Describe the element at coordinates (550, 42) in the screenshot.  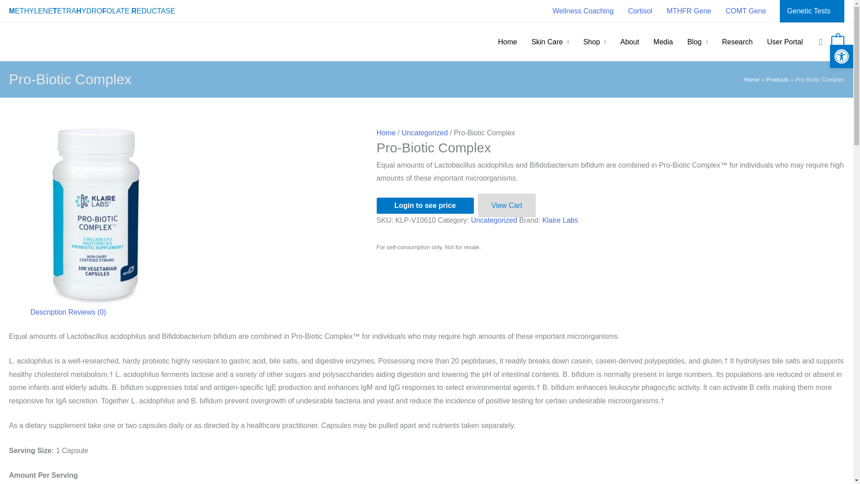
I see `Skin Care` at that location.